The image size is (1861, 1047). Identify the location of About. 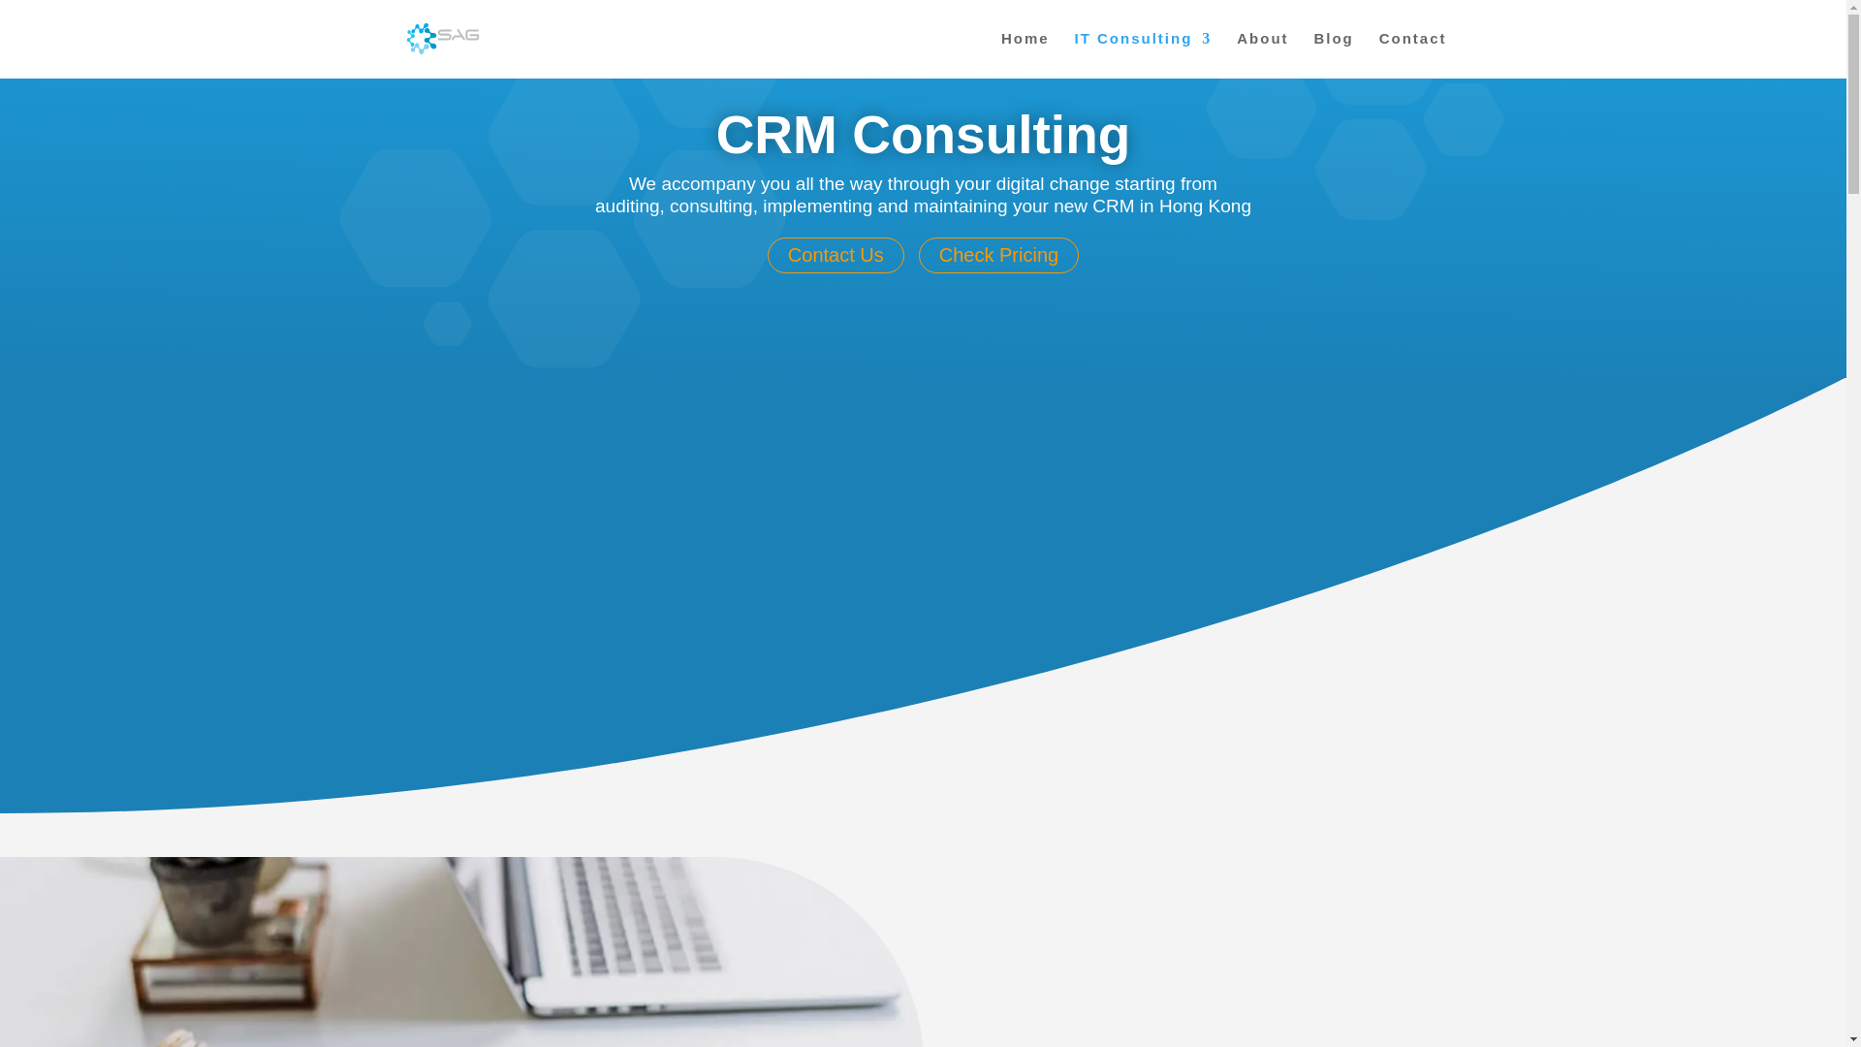
(1262, 54).